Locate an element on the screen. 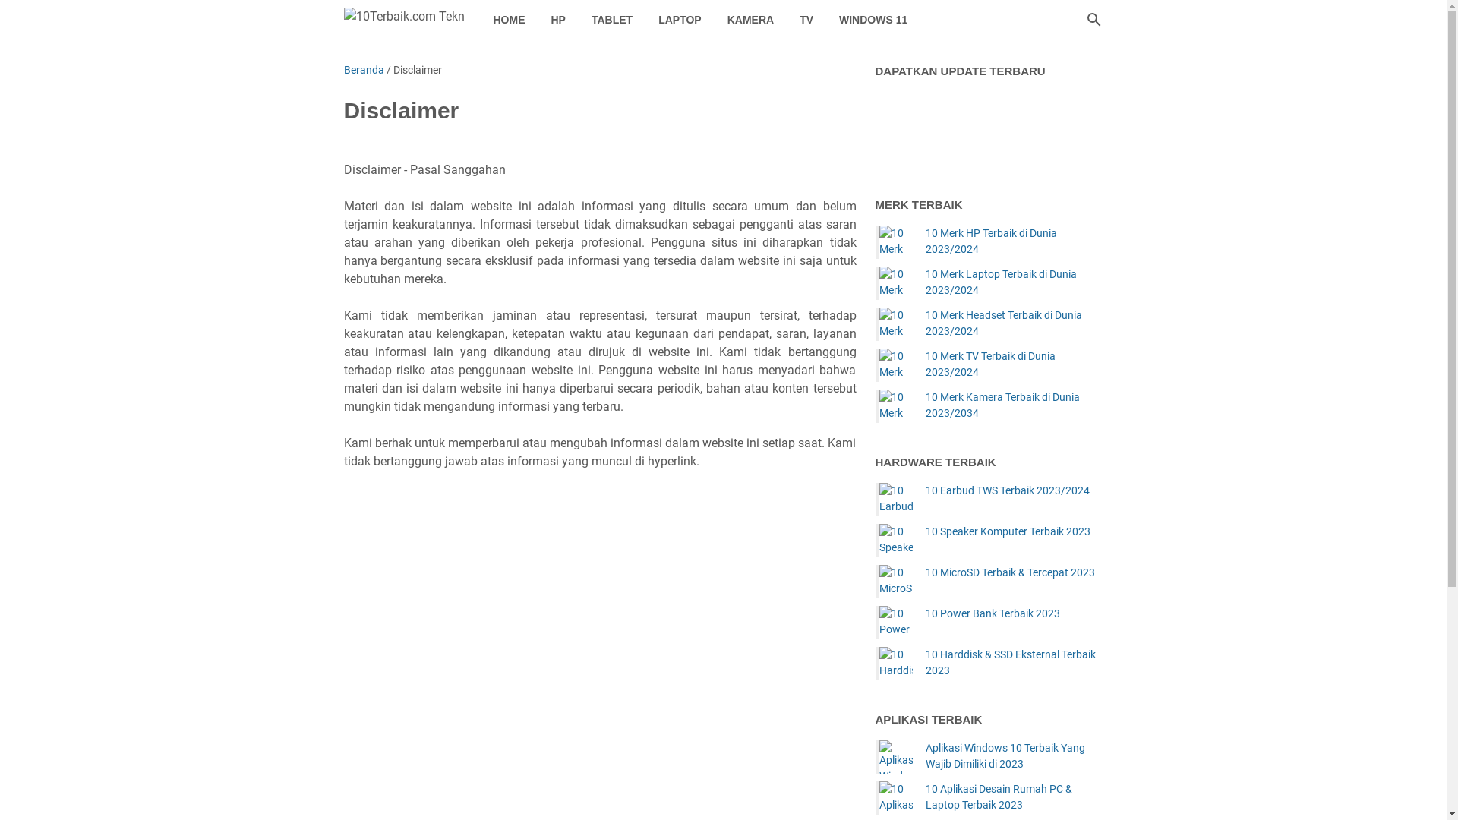  HP is located at coordinates (557, 20).